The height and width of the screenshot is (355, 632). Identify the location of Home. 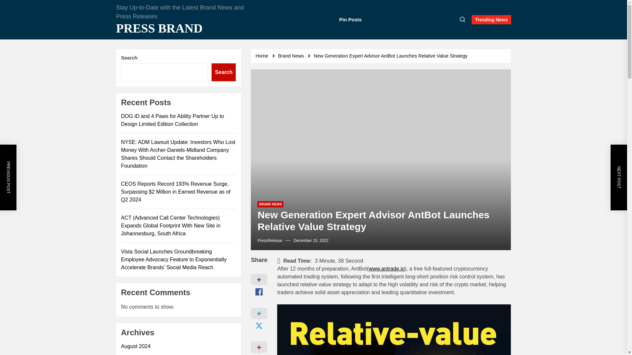
(263, 56).